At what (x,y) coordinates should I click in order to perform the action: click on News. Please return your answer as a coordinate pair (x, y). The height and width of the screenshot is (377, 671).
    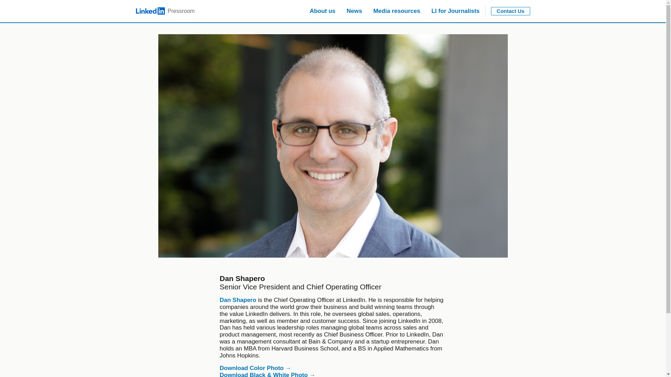
    Looking at the image, I should click on (354, 11).